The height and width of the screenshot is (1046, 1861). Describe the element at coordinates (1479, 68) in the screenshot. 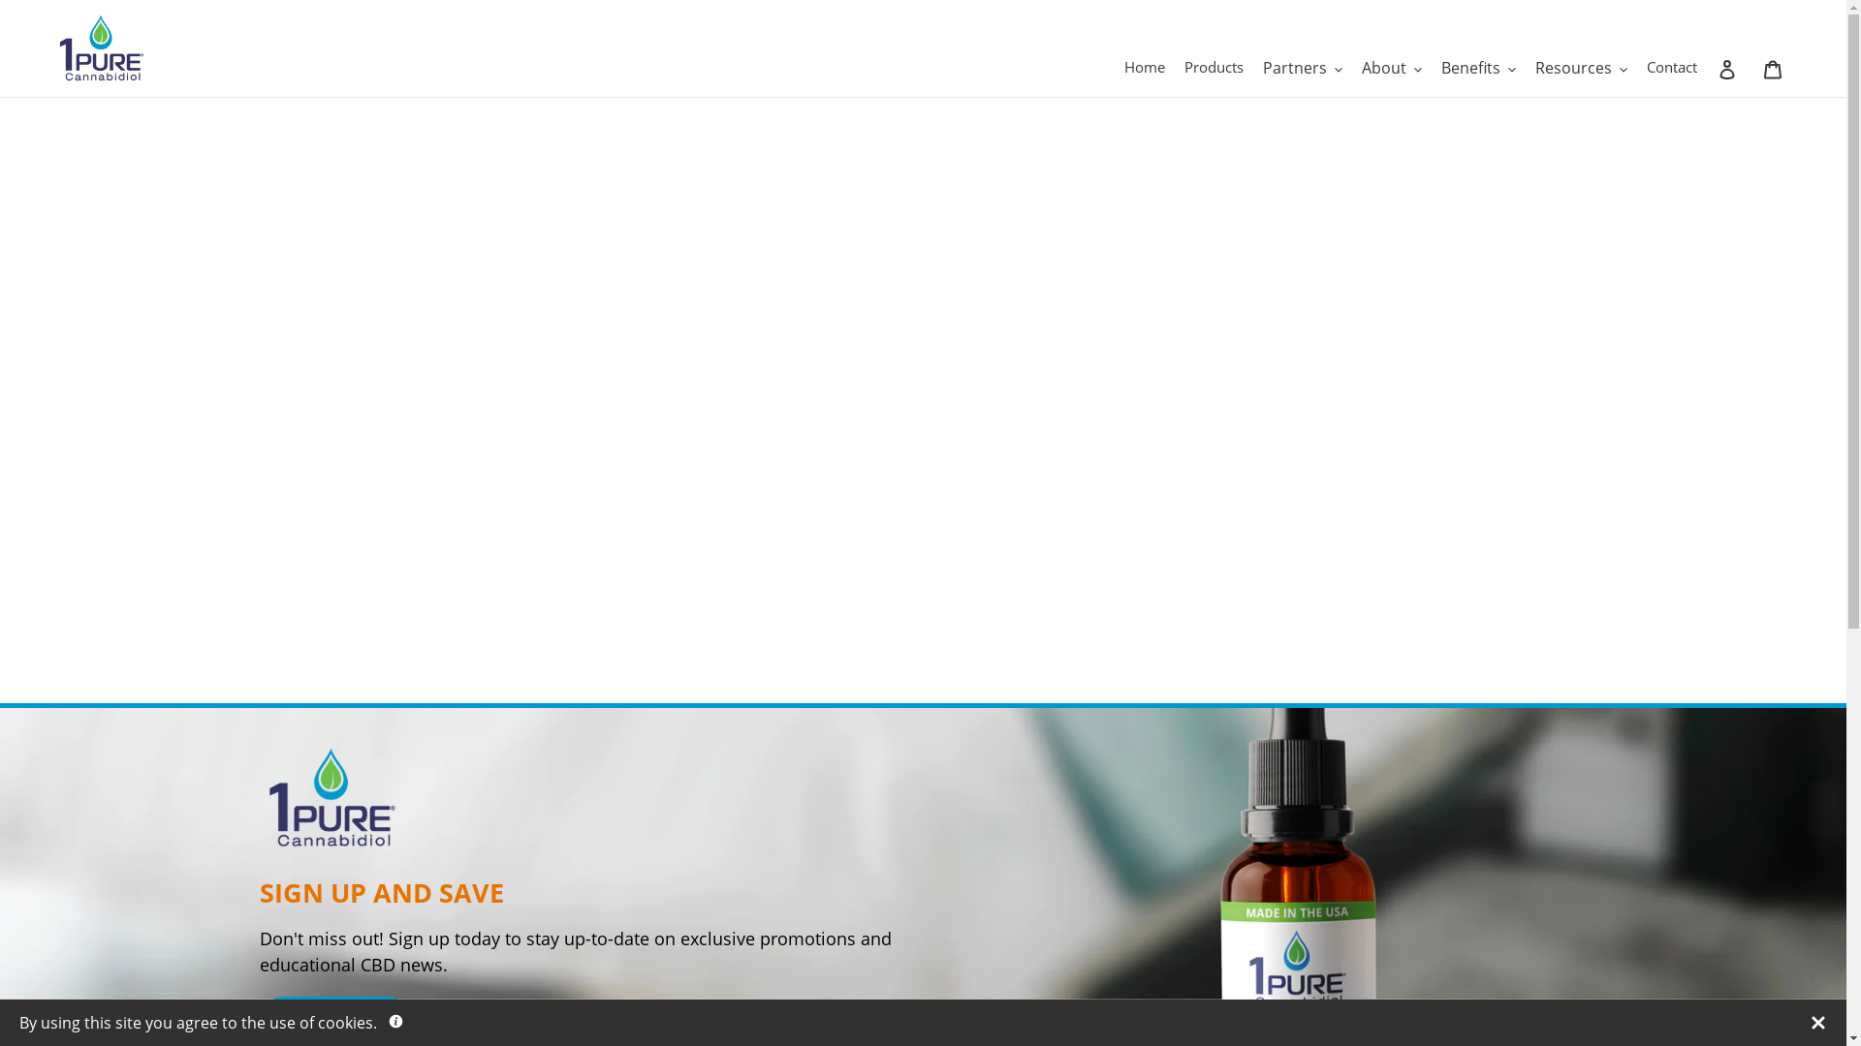

I see `Benefits` at that location.